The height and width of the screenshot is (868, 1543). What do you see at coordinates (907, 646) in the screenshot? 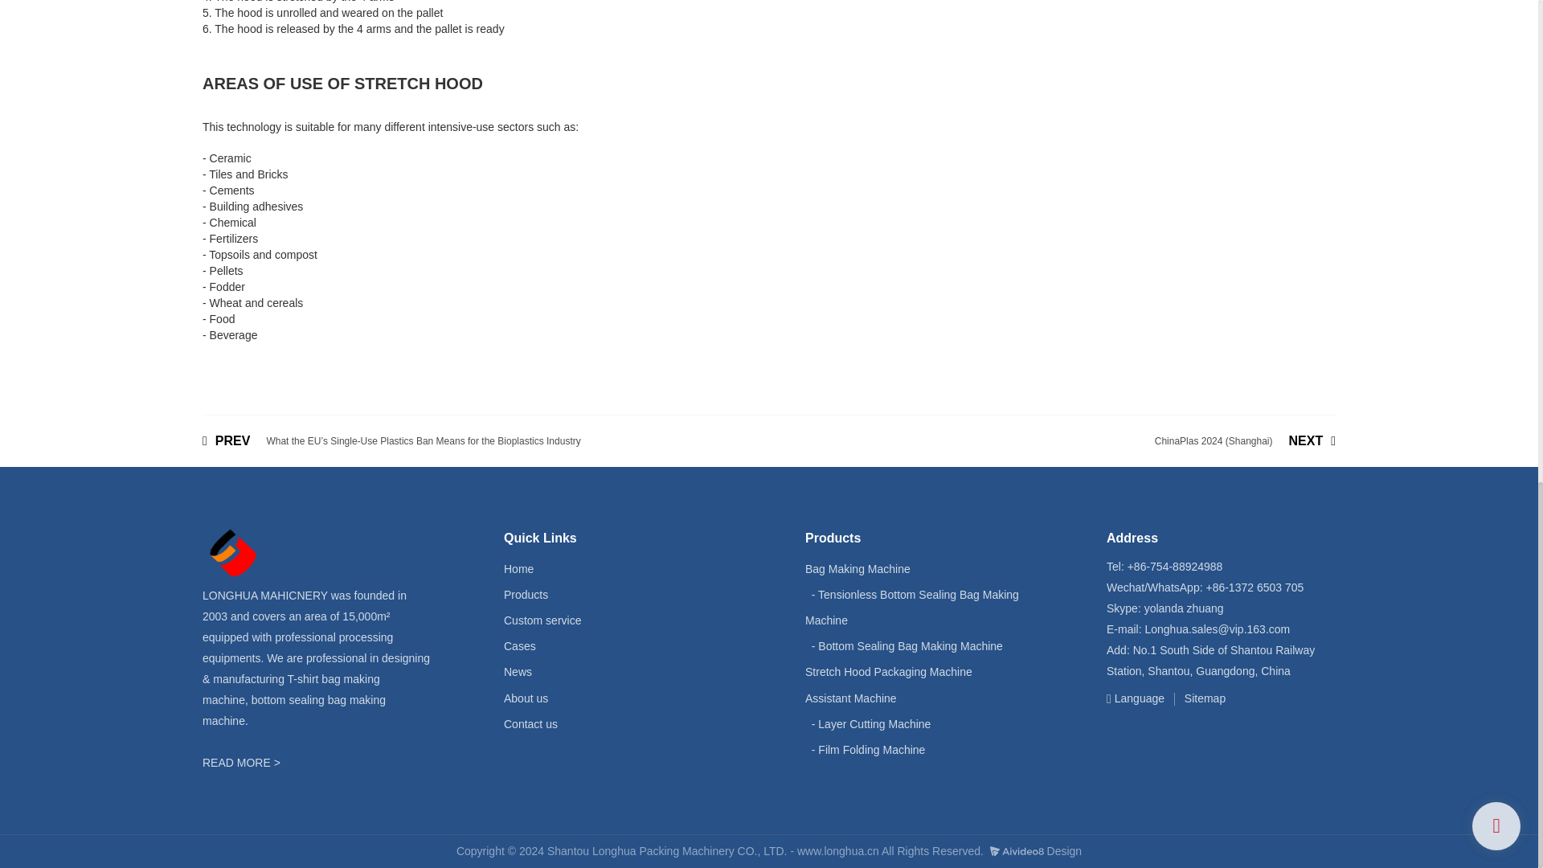
I see `- Bottom Sealing Bag Making Machine` at bounding box center [907, 646].